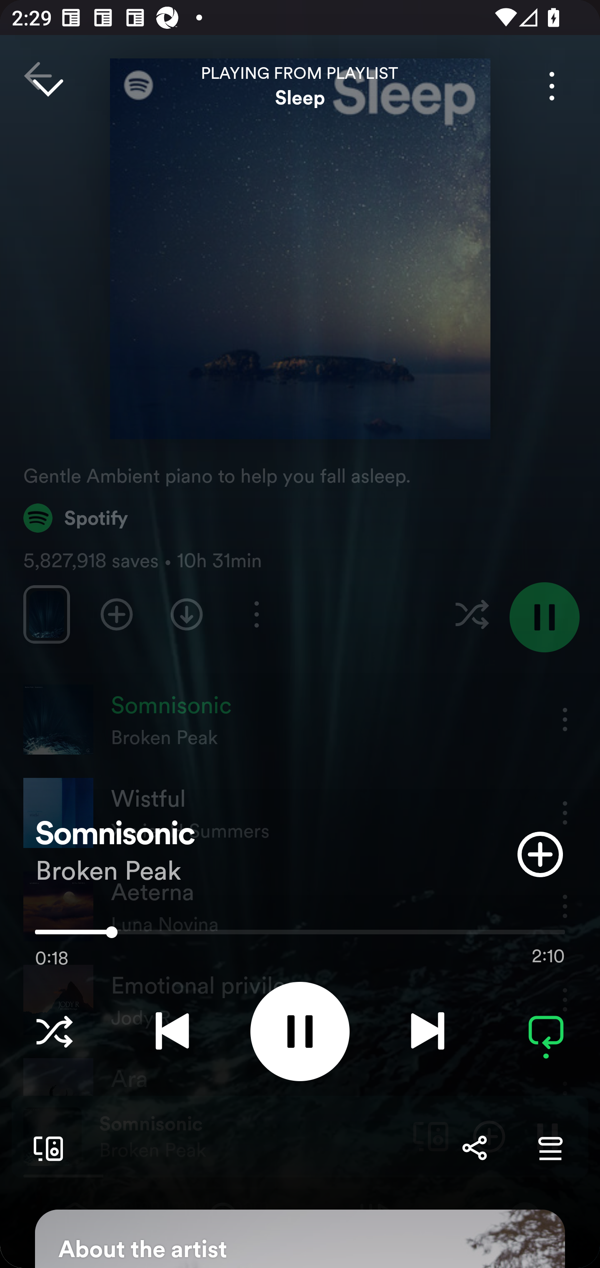  Describe the element at coordinates (45, 1148) in the screenshot. I see `Connect to a device. Opens the devices menu` at that location.